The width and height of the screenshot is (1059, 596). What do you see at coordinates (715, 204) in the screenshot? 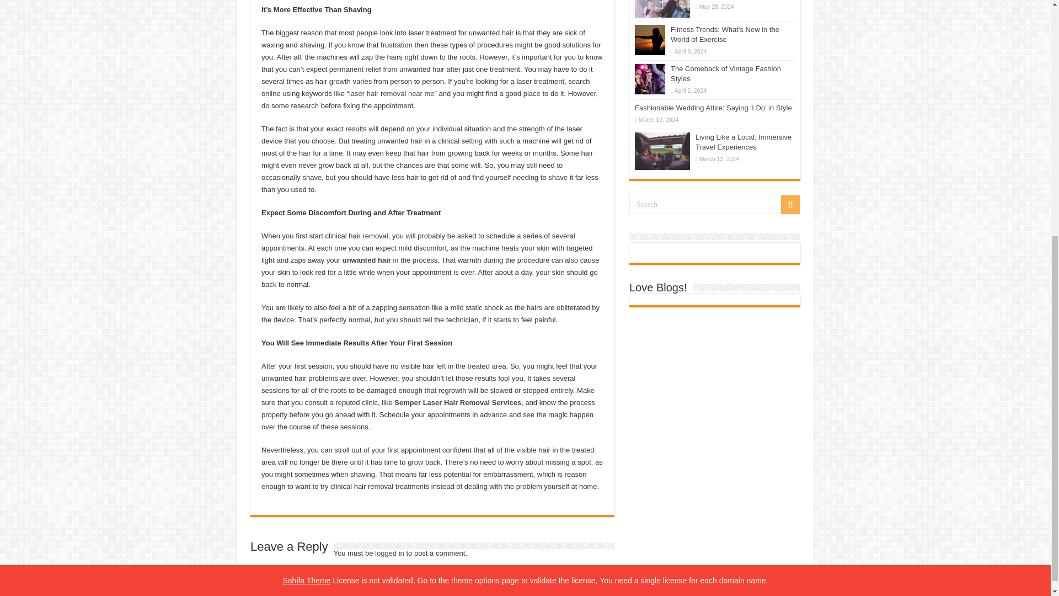
I see `Search` at bounding box center [715, 204].